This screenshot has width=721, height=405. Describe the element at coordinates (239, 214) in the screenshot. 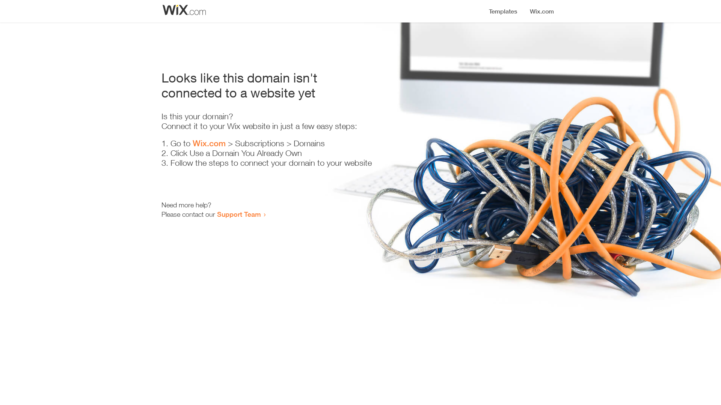

I see `Support Team` at that location.